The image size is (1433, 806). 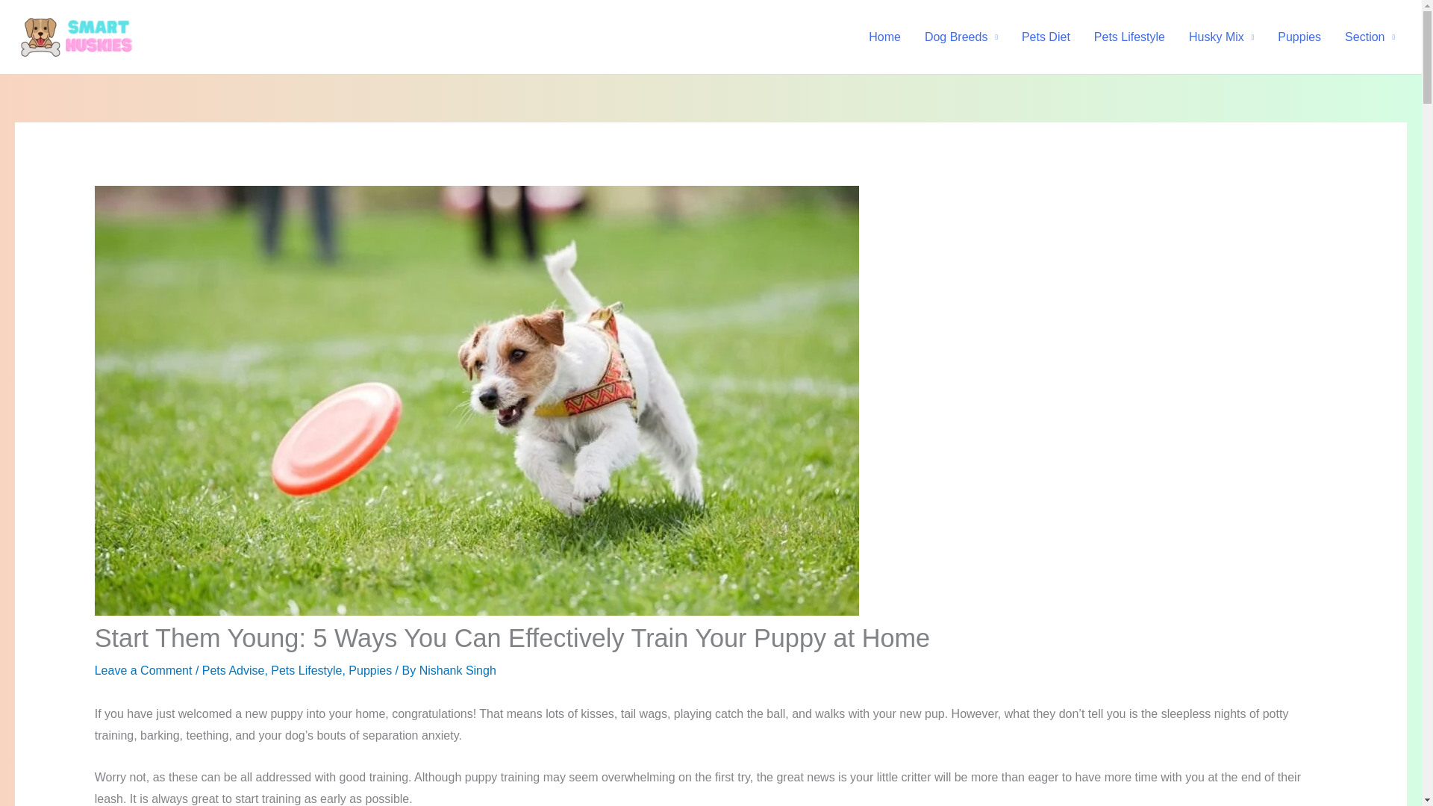 What do you see at coordinates (885, 37) in the screenshot?
I see `Home` at bounding box center [885, 37].